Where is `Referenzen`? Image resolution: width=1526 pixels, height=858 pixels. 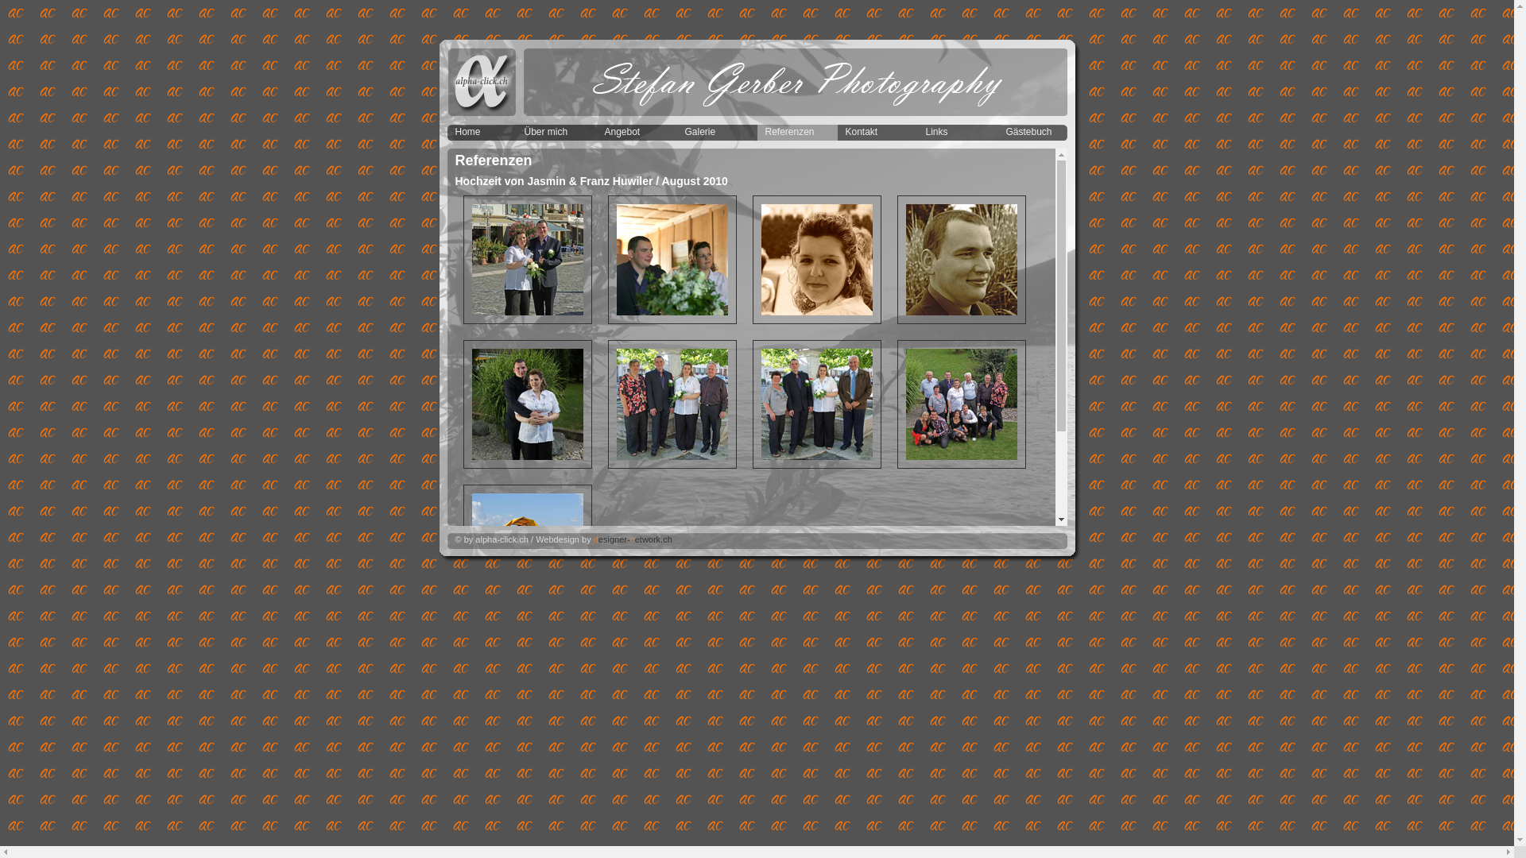 Referenzen is located at coordinates (796, 133).